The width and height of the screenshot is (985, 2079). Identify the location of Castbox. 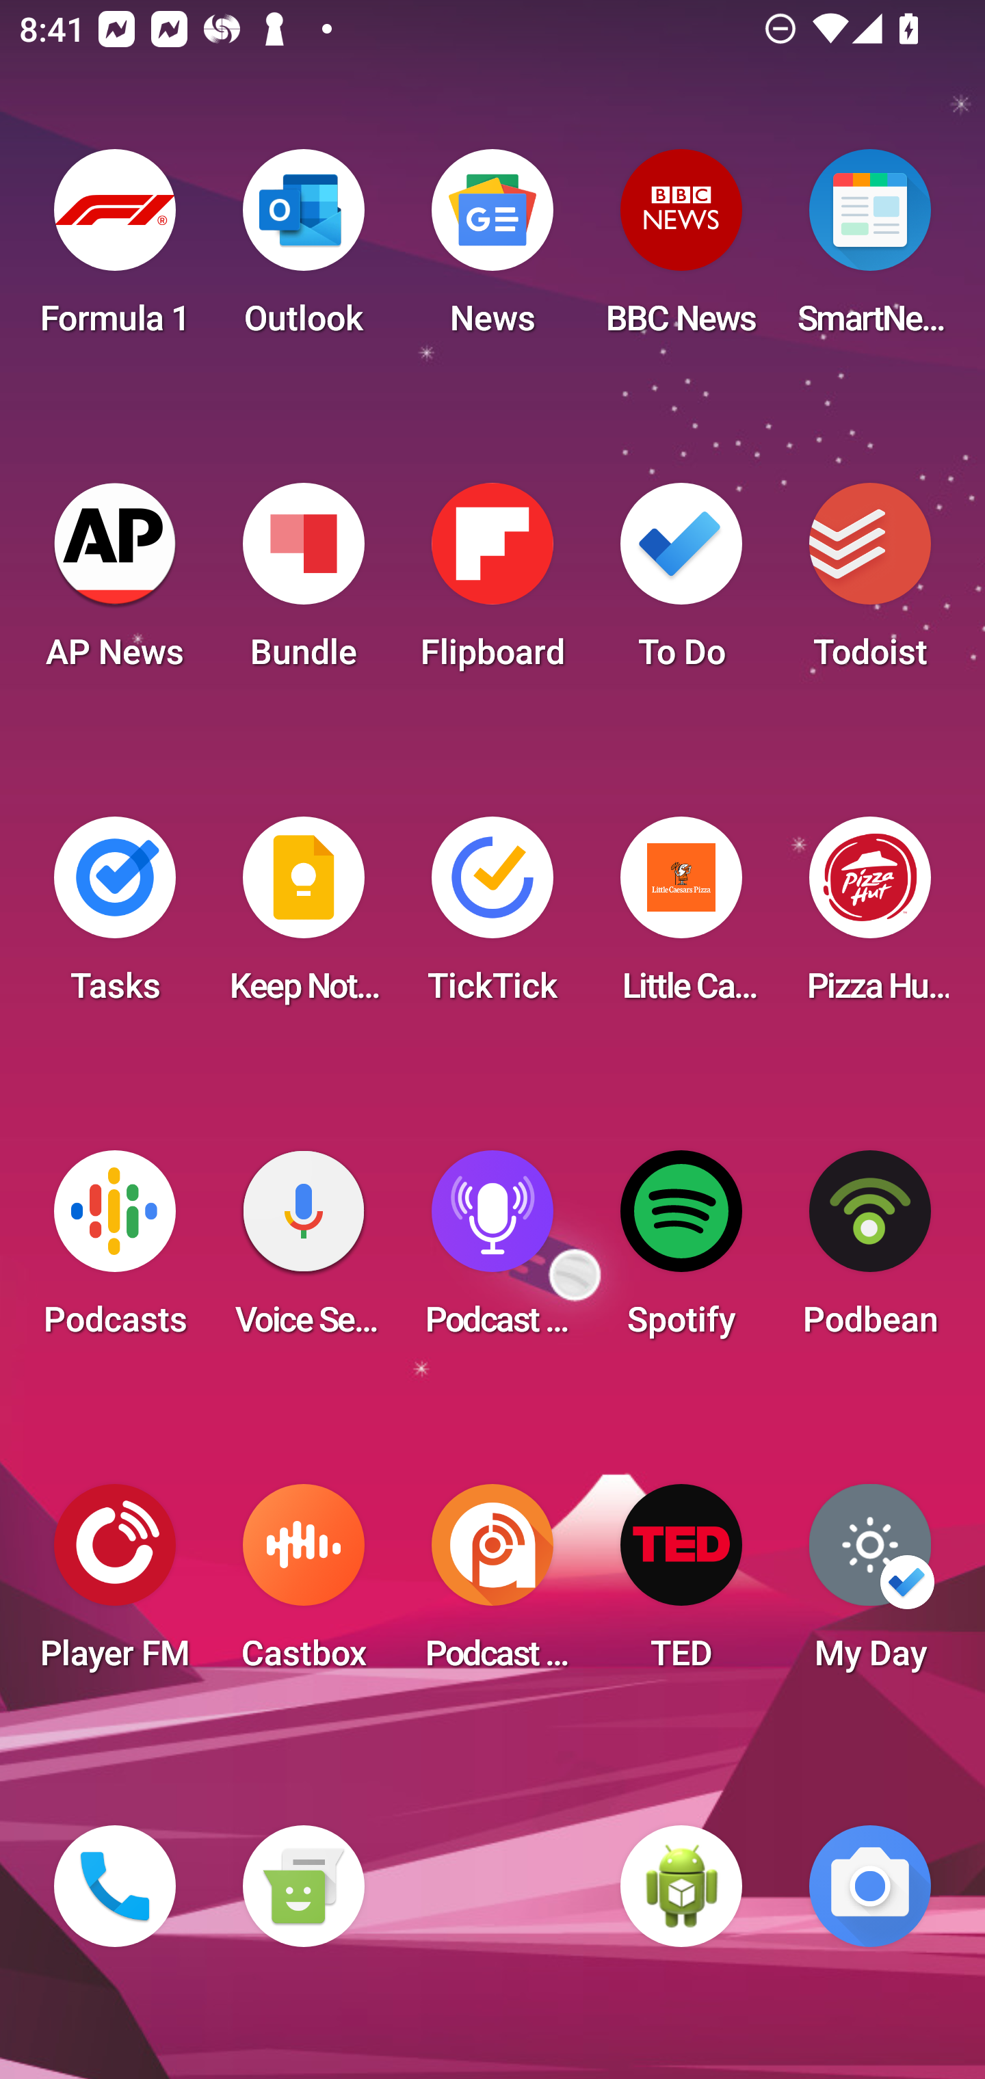
(303, 1585).